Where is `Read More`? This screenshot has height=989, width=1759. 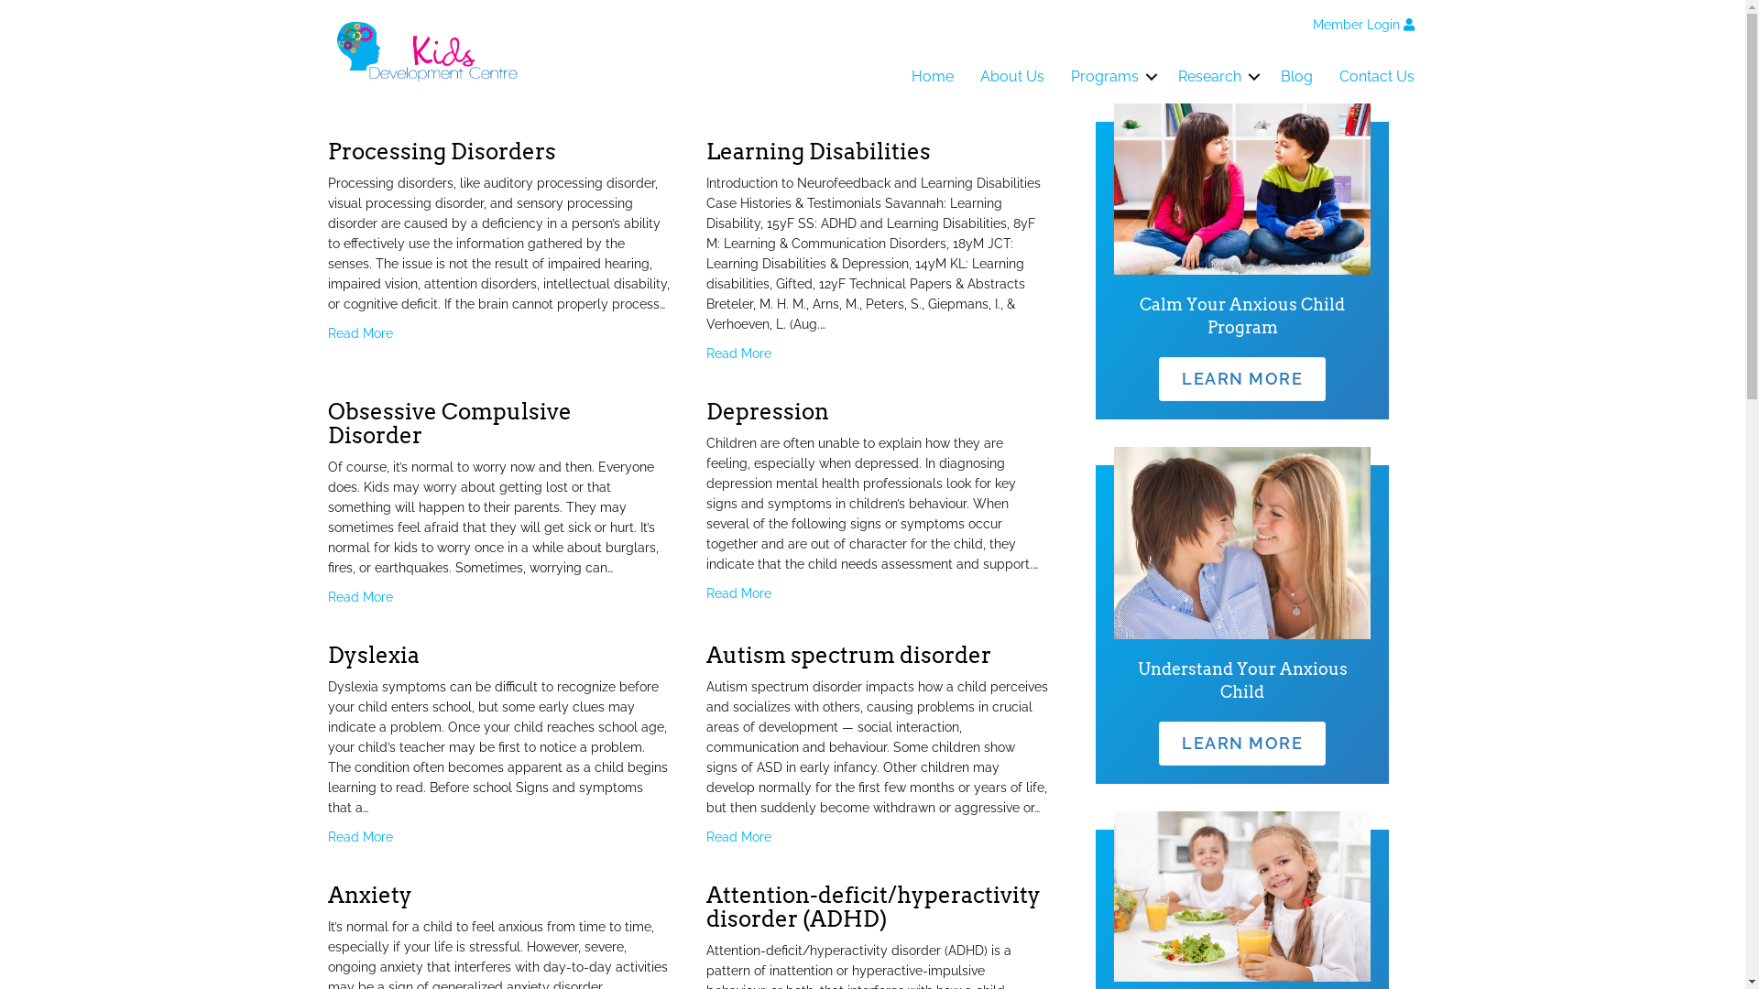
Read More is located at coordinates (361, 333).